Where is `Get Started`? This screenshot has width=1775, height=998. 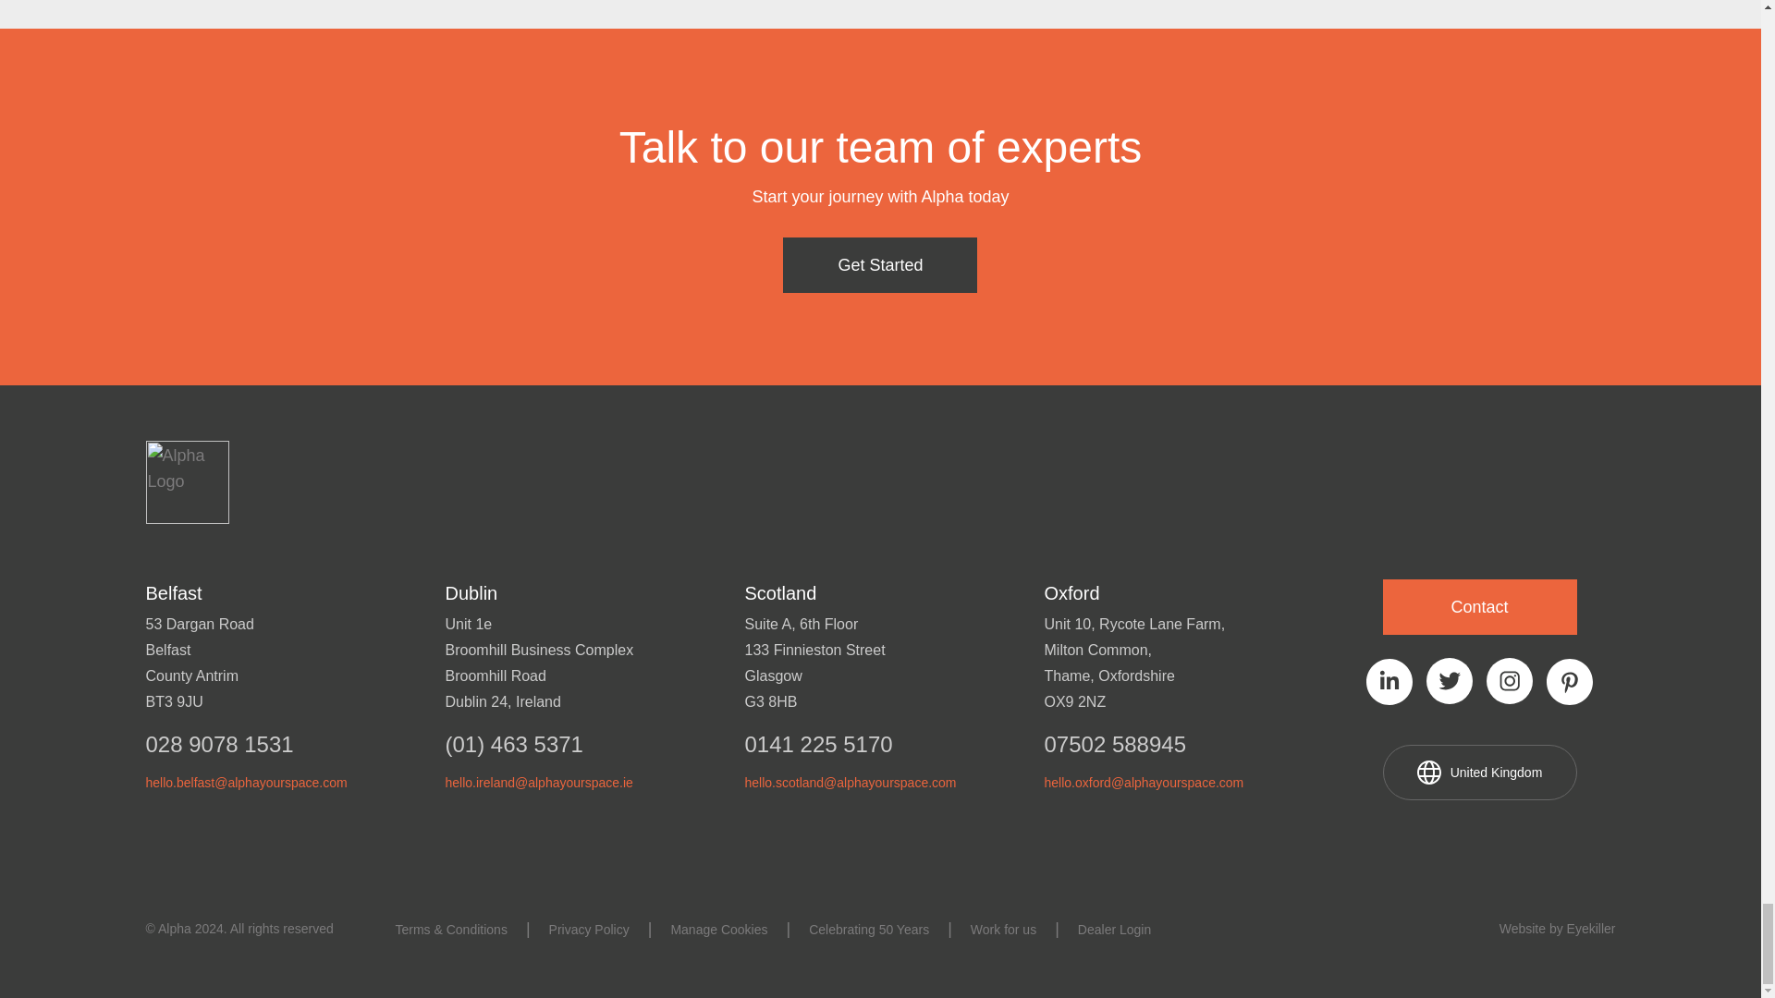
Get Started is located at coordinates (880, 265).